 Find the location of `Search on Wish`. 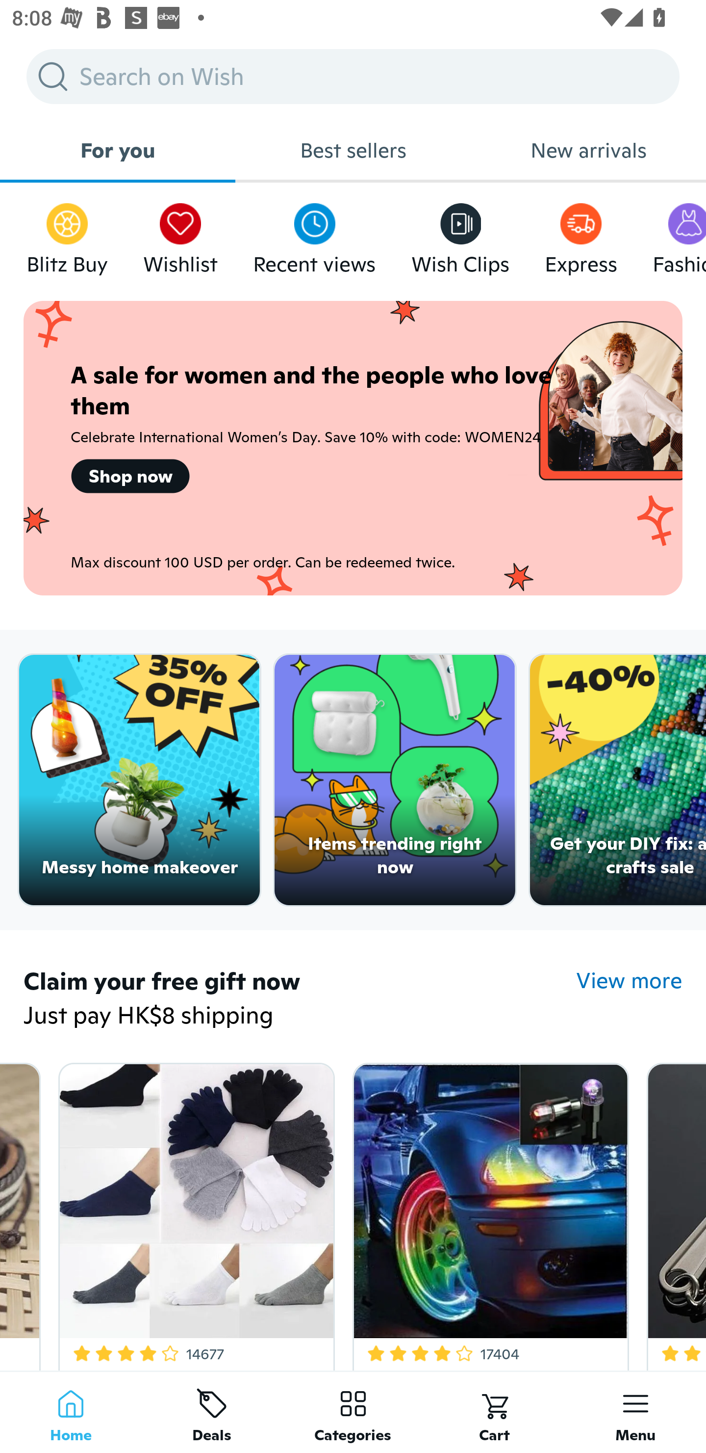

Search on Wish is located at coordinates (353, 76).